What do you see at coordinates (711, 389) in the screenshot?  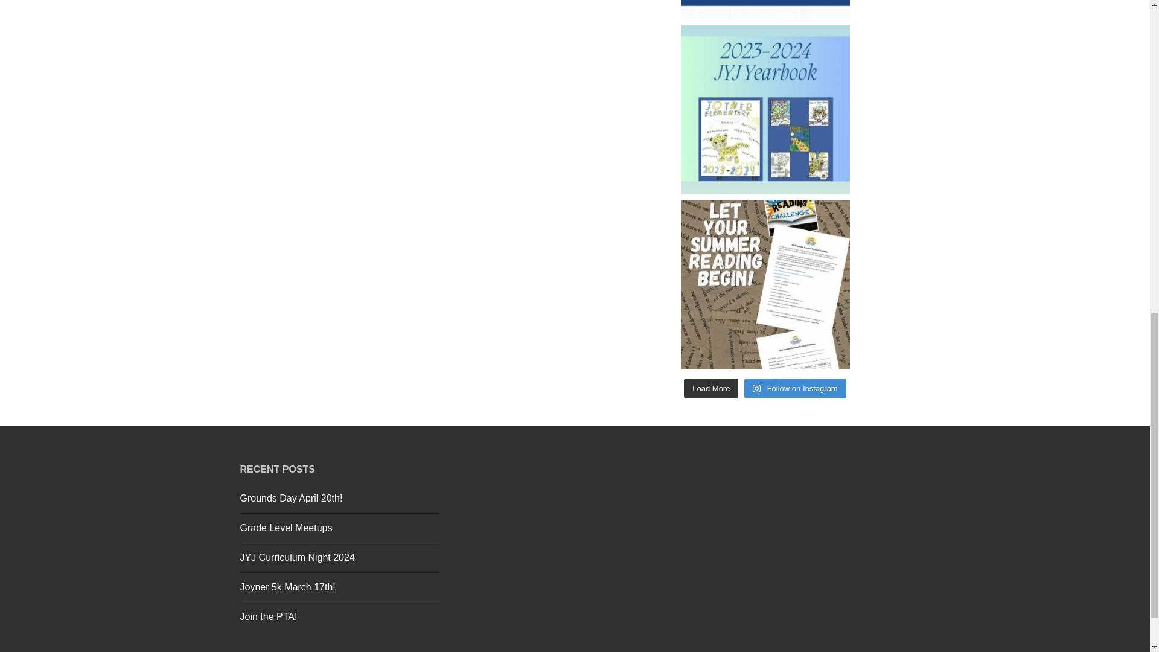 I see `Load More` at bounding box center [711, 389].